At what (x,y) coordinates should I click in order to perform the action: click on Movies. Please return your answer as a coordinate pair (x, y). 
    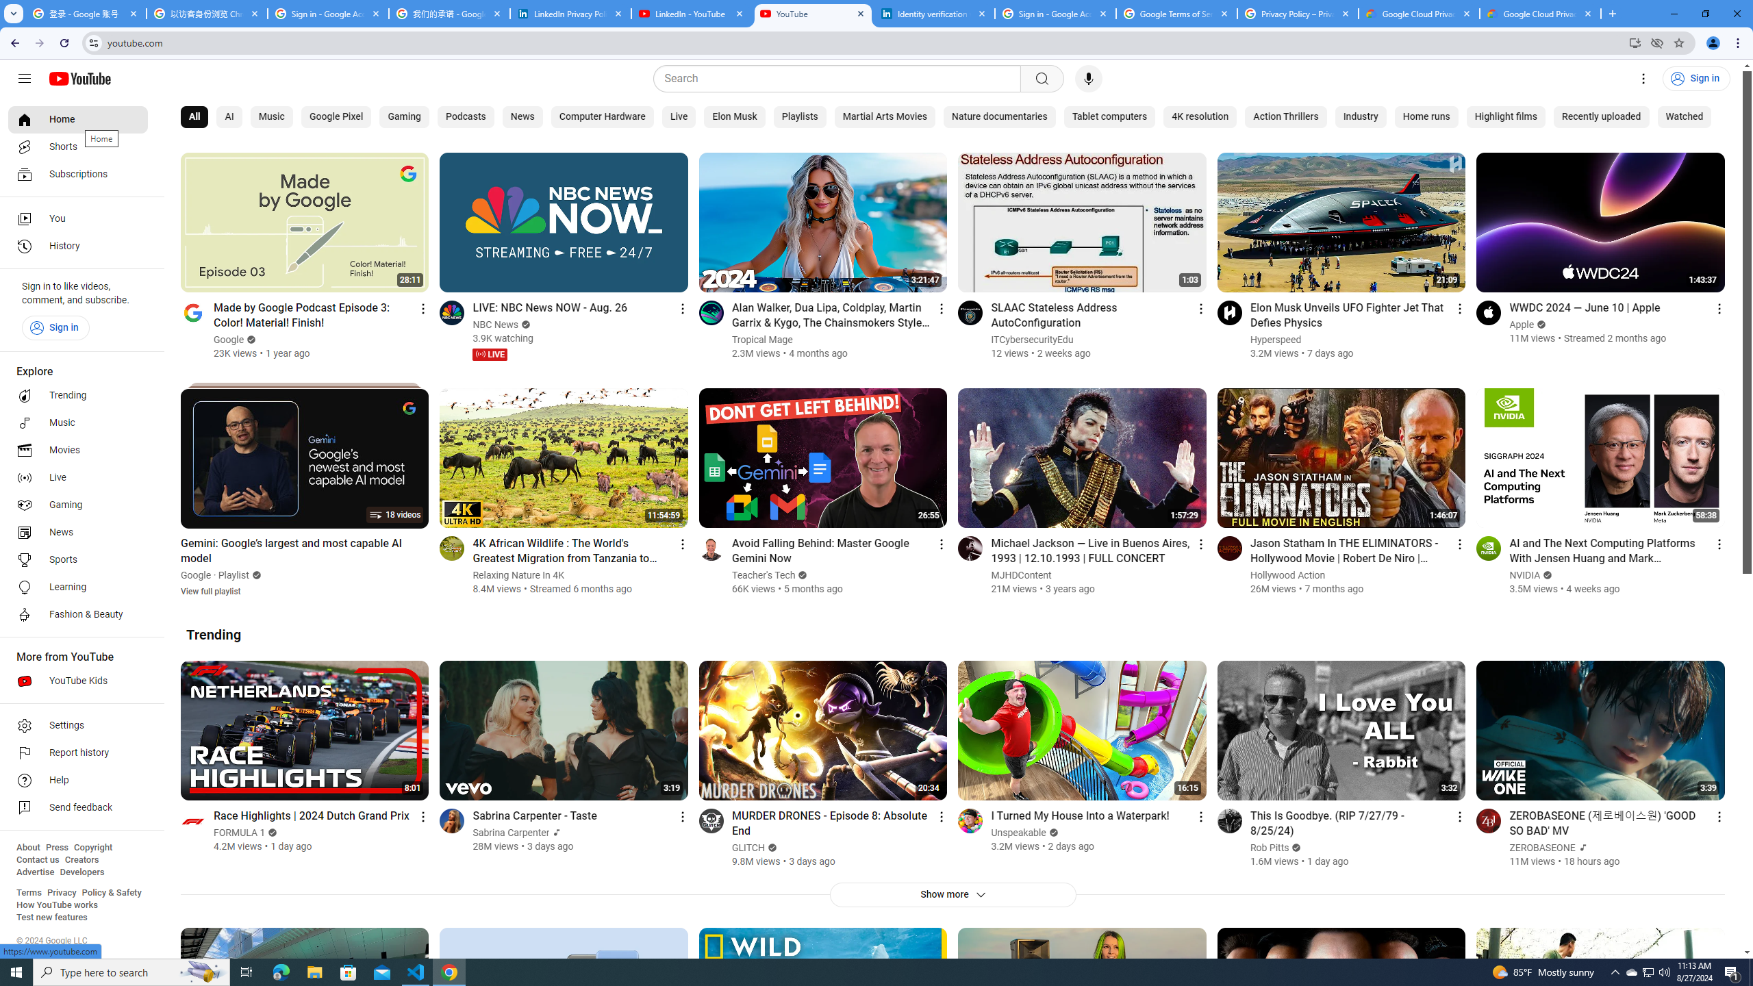
    Looking at the image, I should click on (78, 451).